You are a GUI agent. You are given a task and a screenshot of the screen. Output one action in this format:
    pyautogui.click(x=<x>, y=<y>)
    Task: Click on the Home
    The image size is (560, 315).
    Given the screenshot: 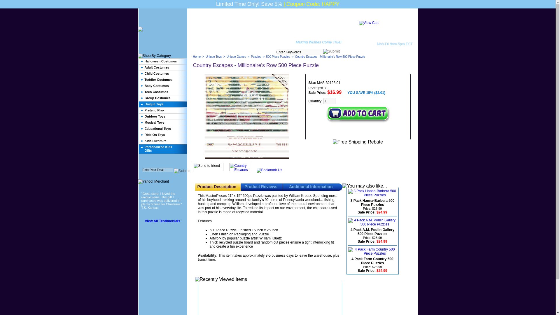 What is the action you would take?
    pyautogui.click(x=340, y=18)
    